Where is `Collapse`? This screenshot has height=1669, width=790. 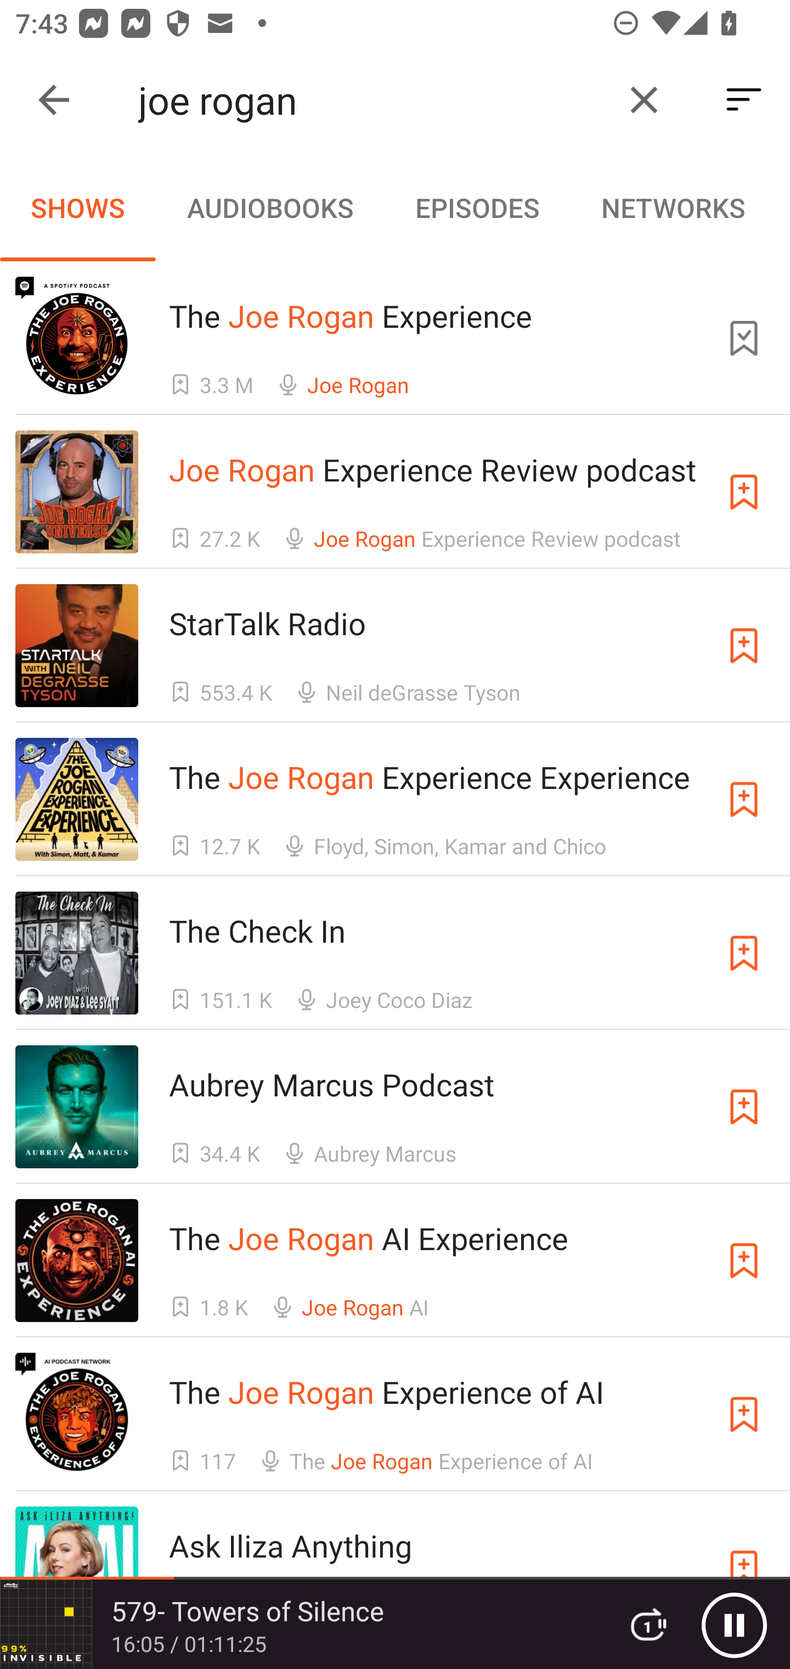
Collapse is located at coordinates (54, 100).